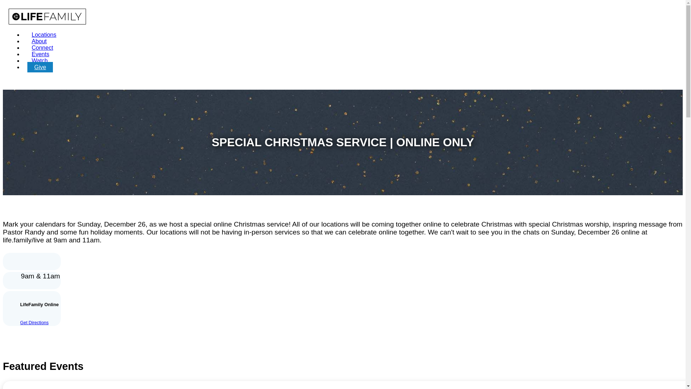  What do you see at coordinates (39, 41) in the screenshot?
I see `About` at bounding box center [39, 41].